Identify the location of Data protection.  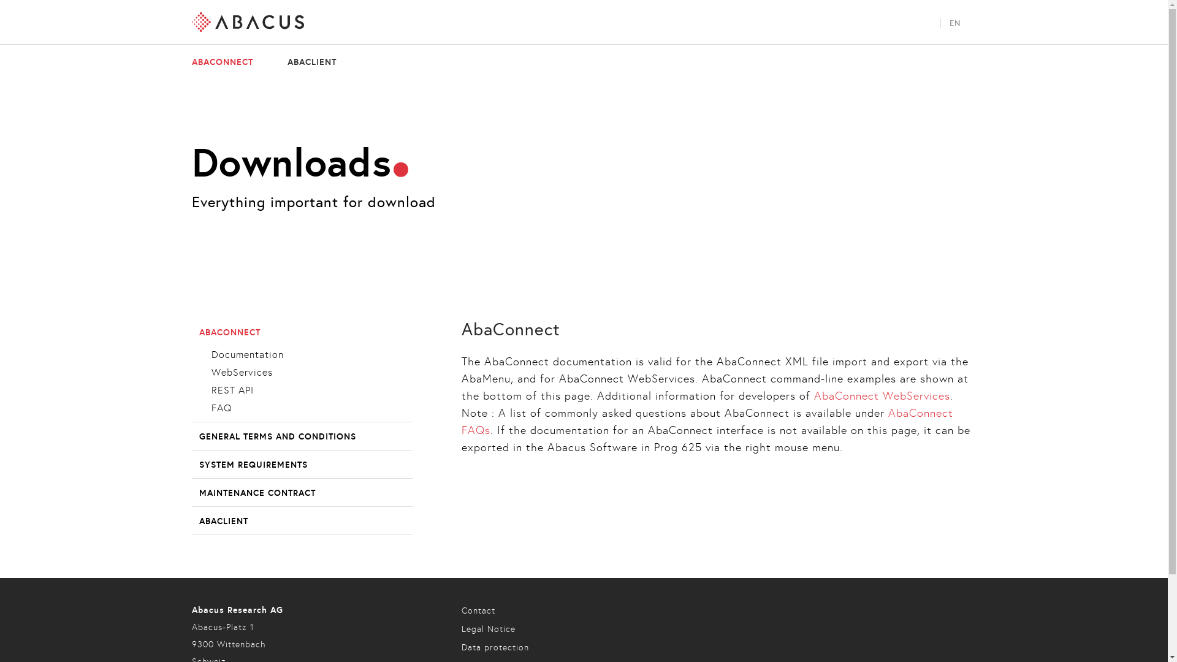
(495, 647).